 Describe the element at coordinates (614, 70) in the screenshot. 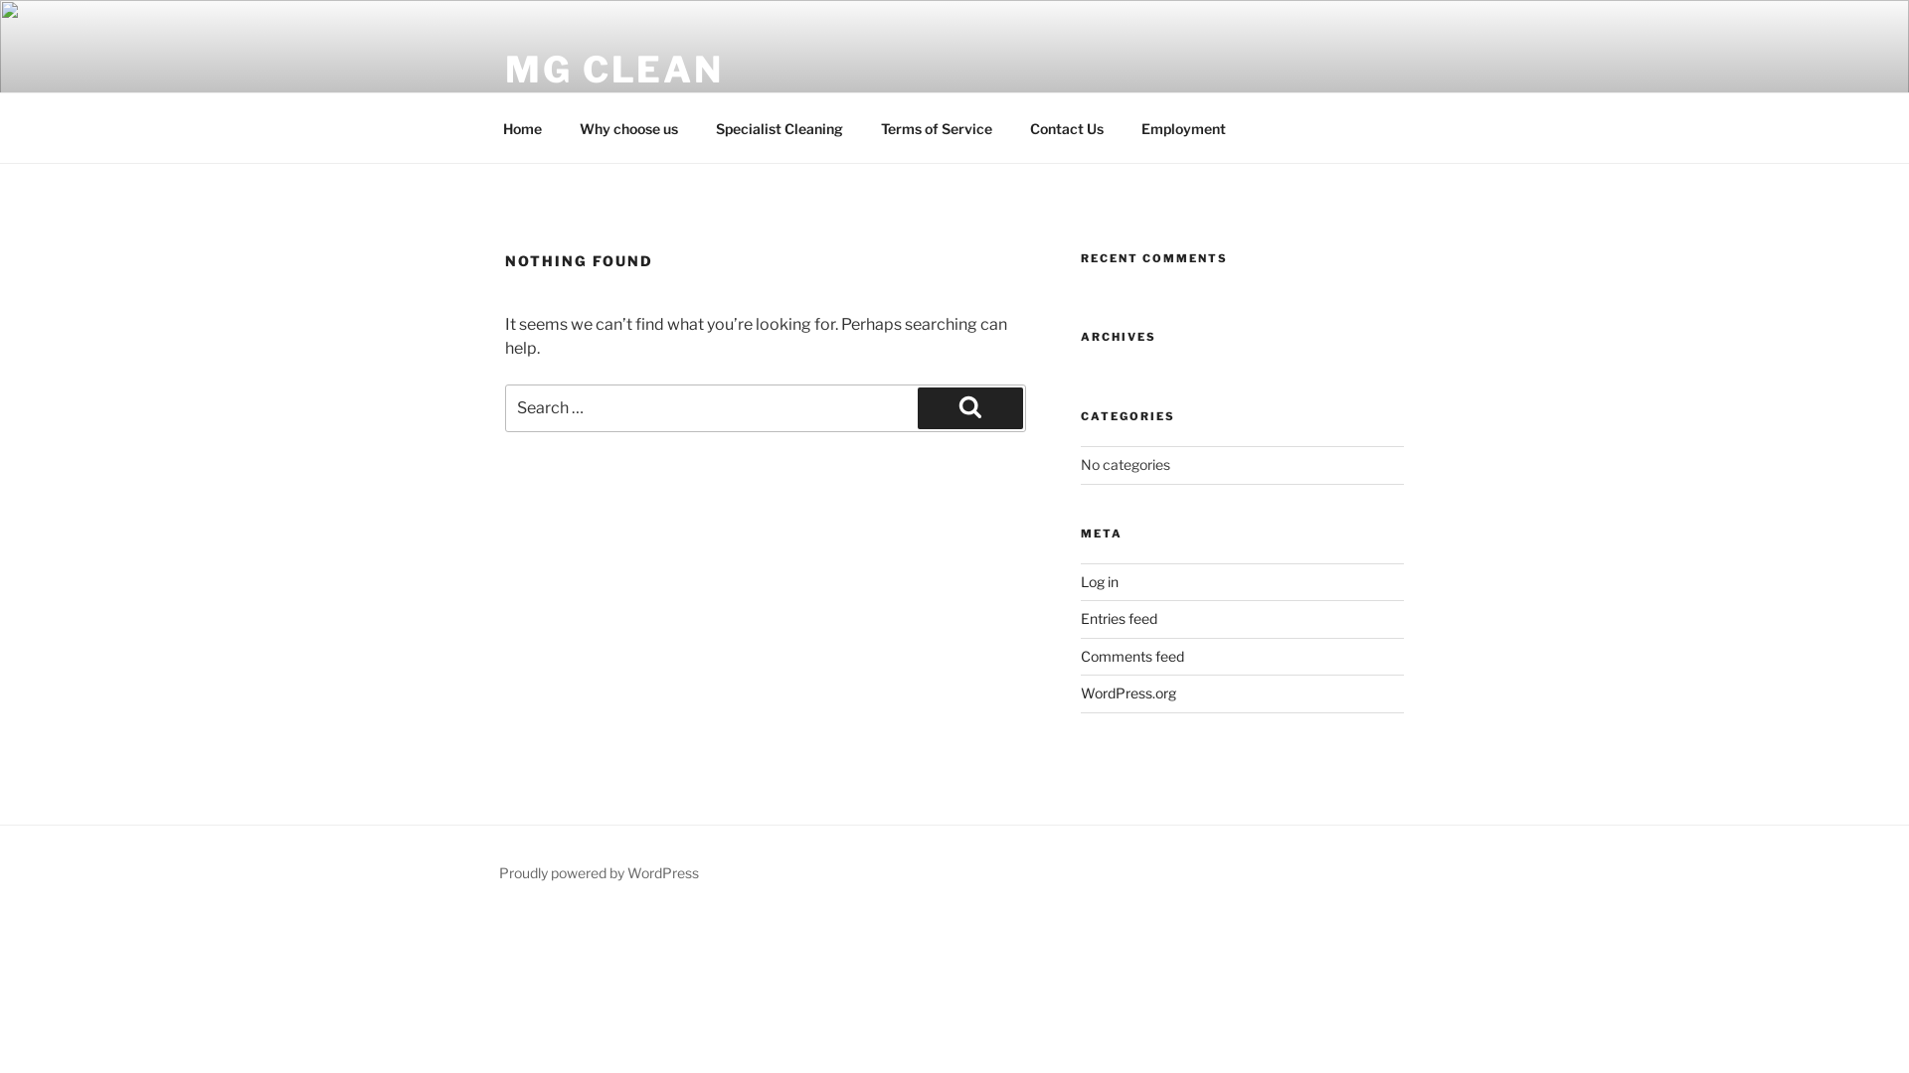

I see `MG CLEAN` at that location.